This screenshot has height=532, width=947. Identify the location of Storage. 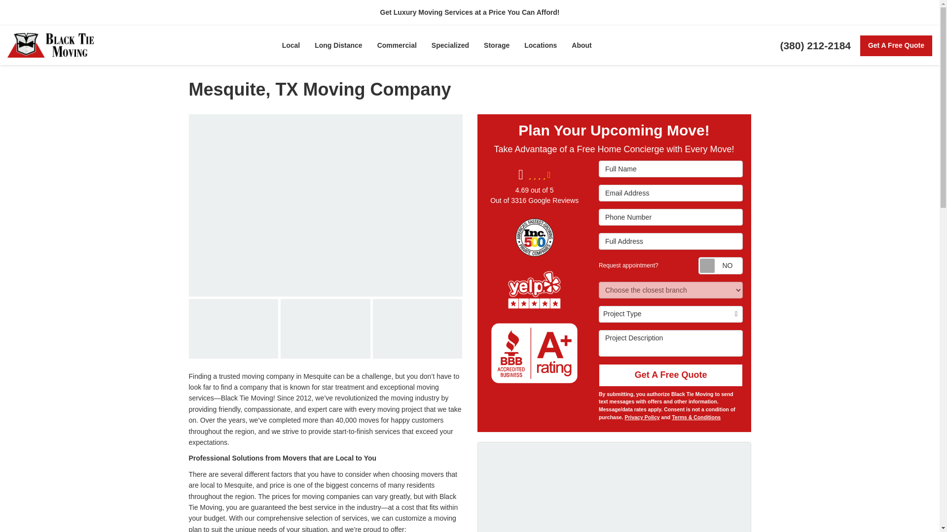
(496, 45).